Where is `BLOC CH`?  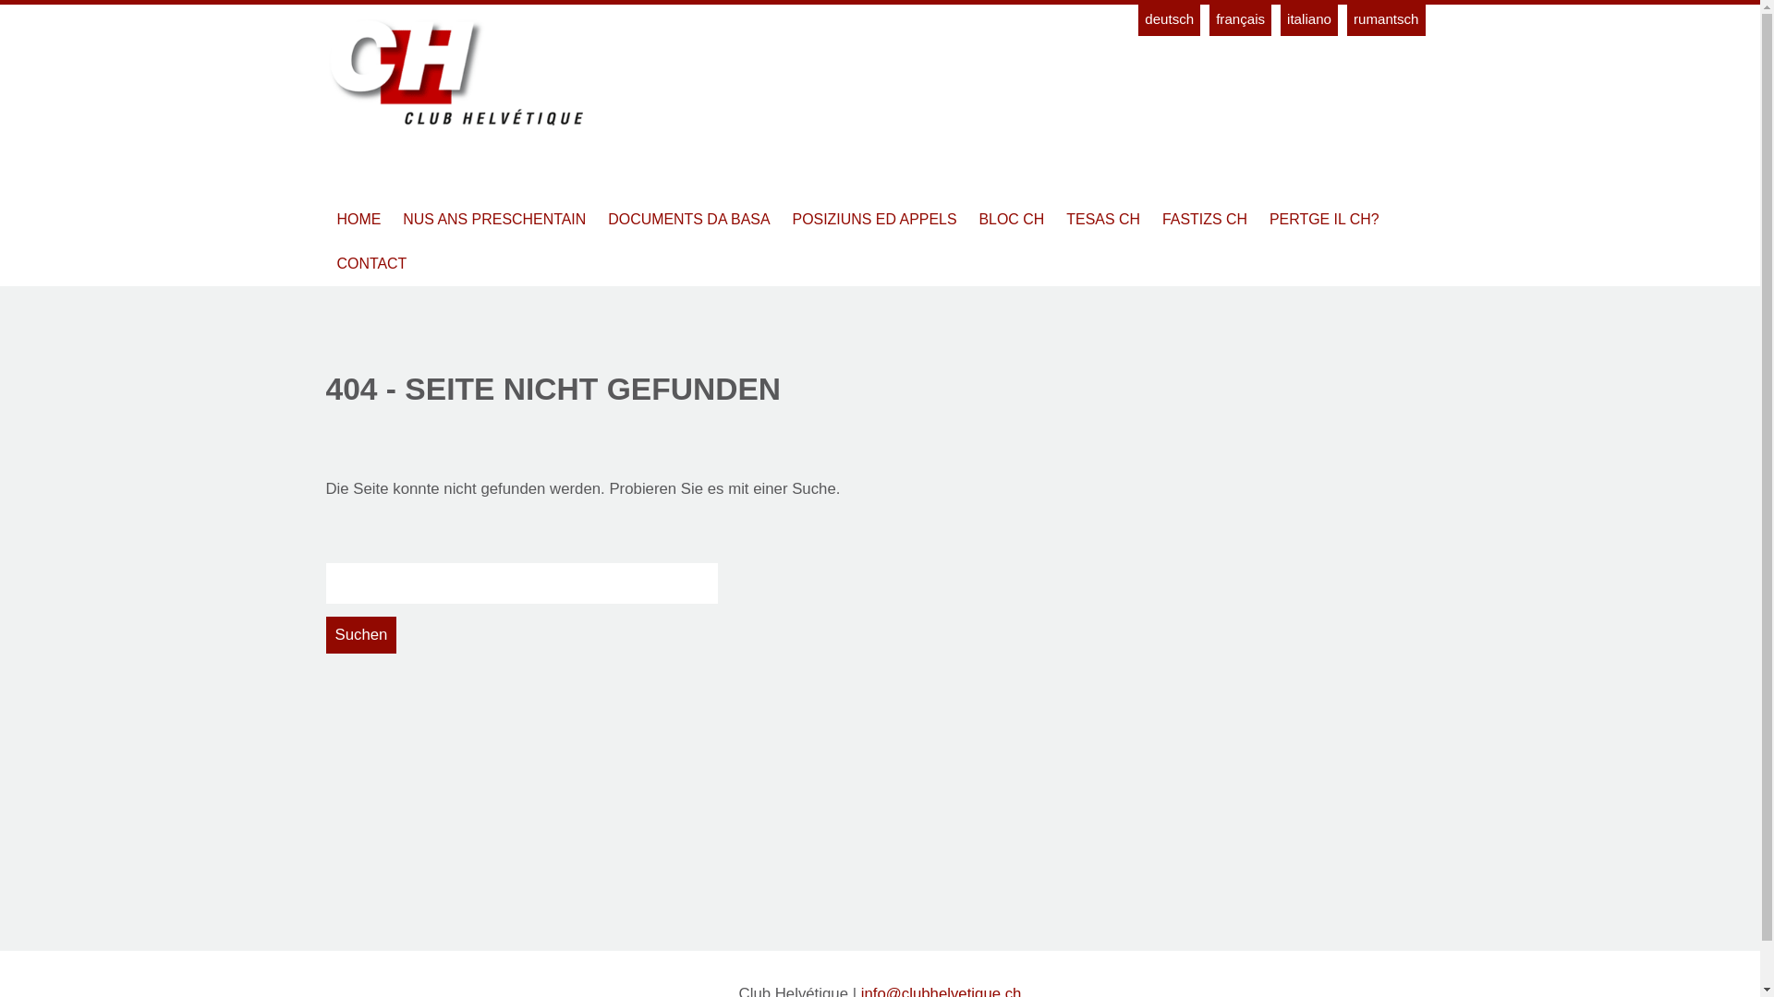 BLOC CH is located at coordinates (1013, 220).